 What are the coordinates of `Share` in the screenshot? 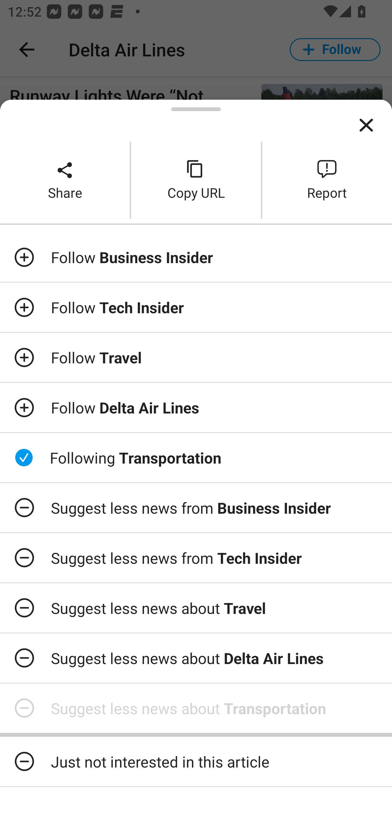 It's located at (65, 180).